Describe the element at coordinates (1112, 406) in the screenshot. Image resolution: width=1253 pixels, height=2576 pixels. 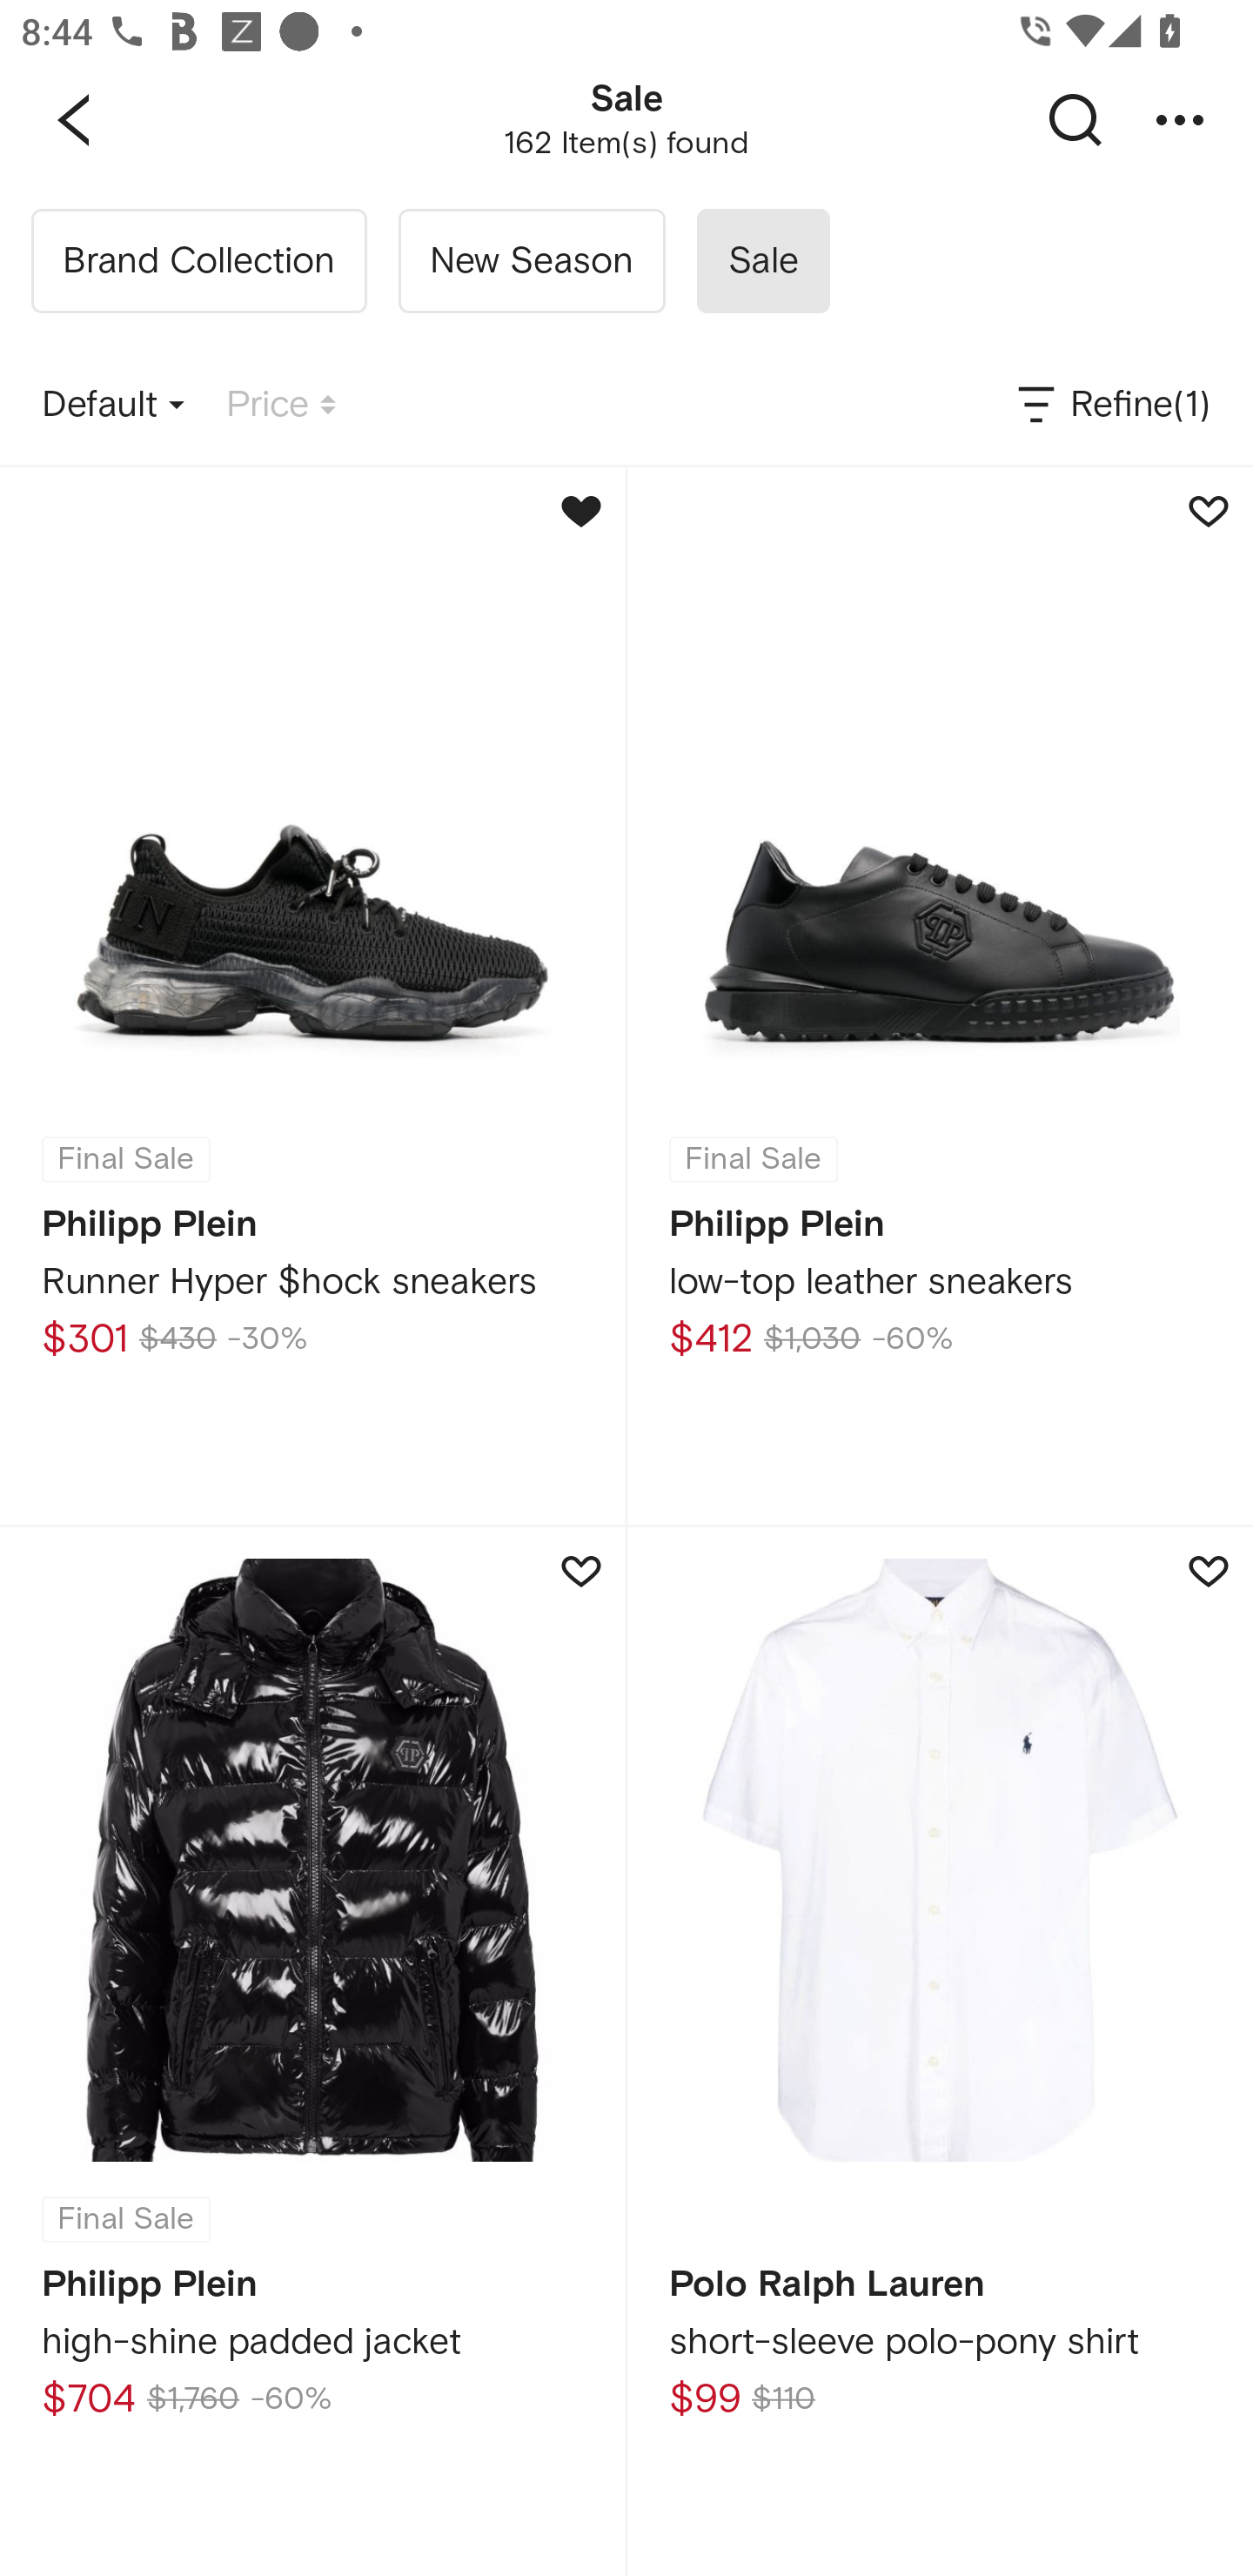
I see `Refine(1)` at that location.